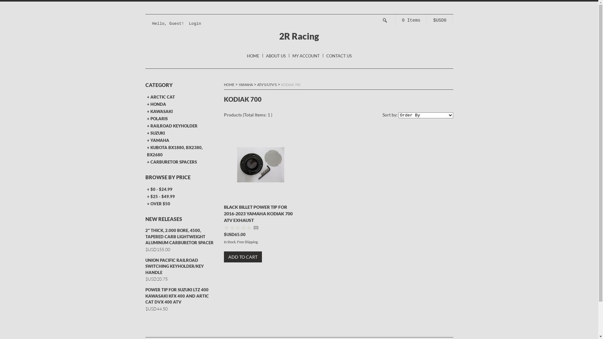 This screenshot has width=603, height=339. I want to click on HOME, so click(229, 85).